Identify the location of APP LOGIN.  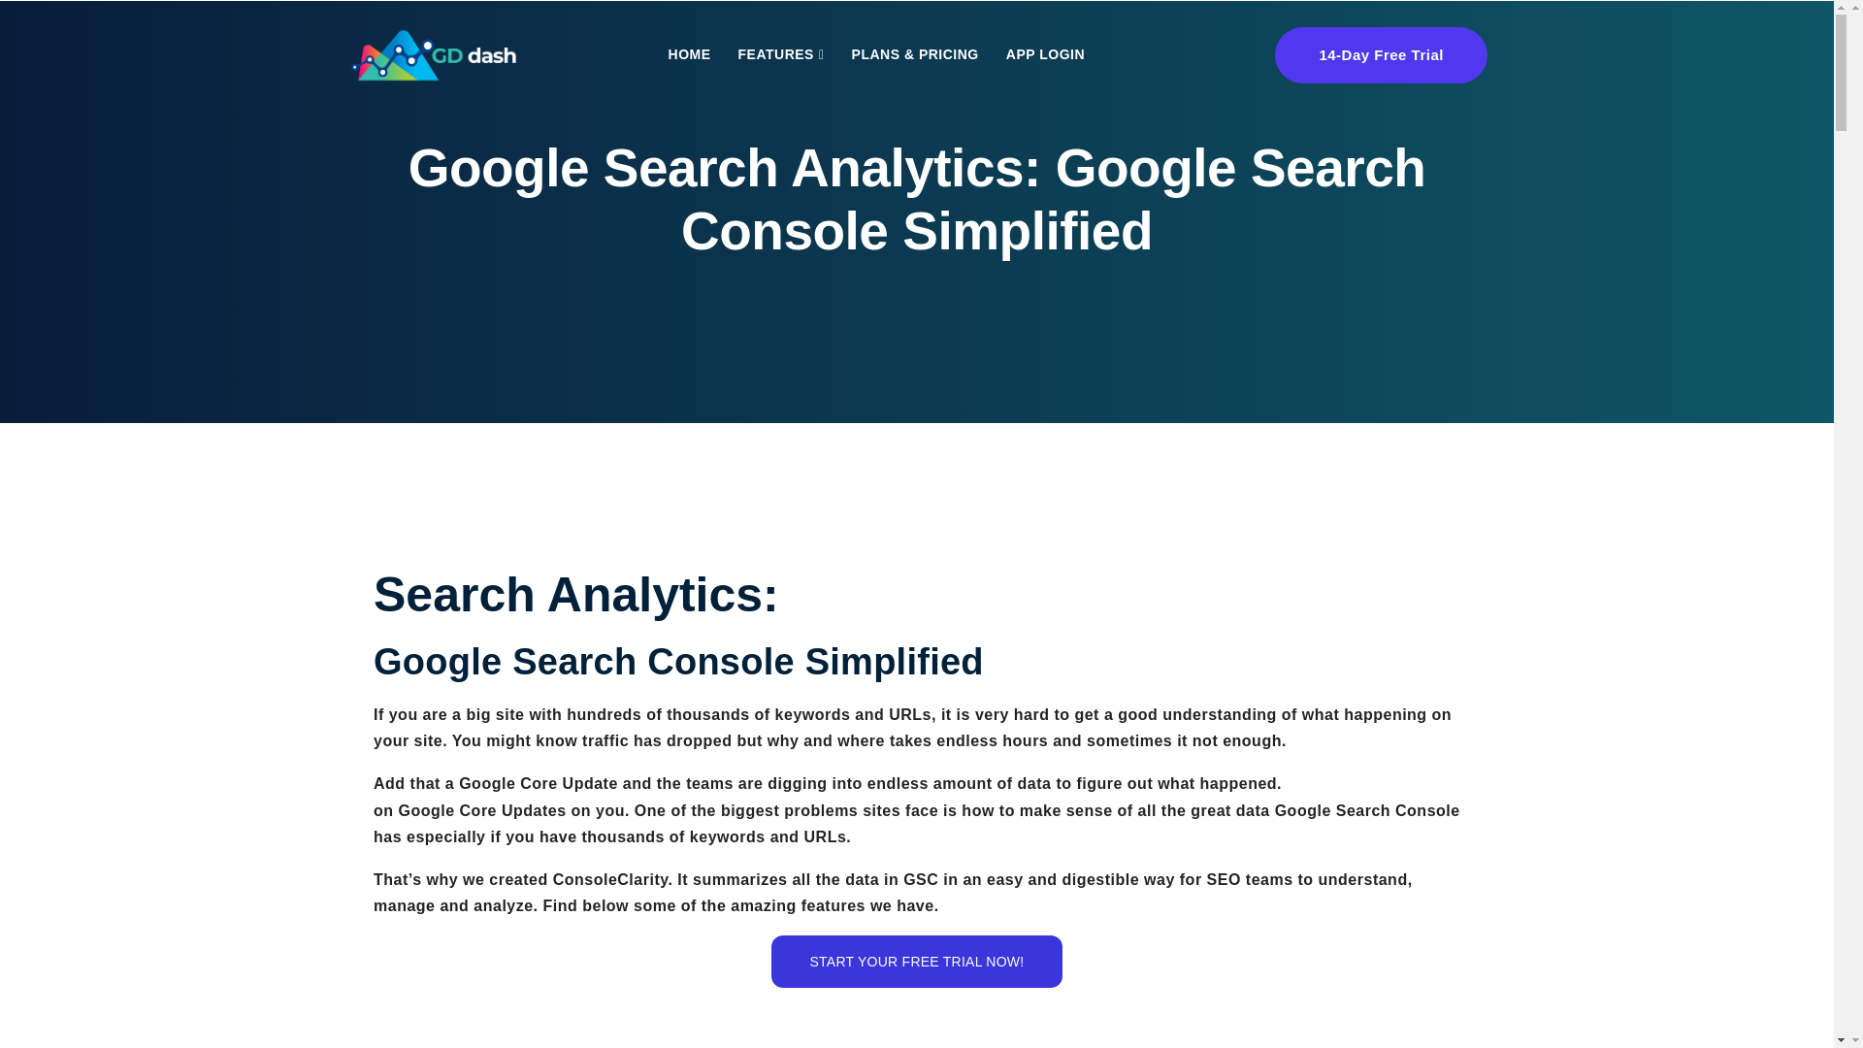
(1046, 53).